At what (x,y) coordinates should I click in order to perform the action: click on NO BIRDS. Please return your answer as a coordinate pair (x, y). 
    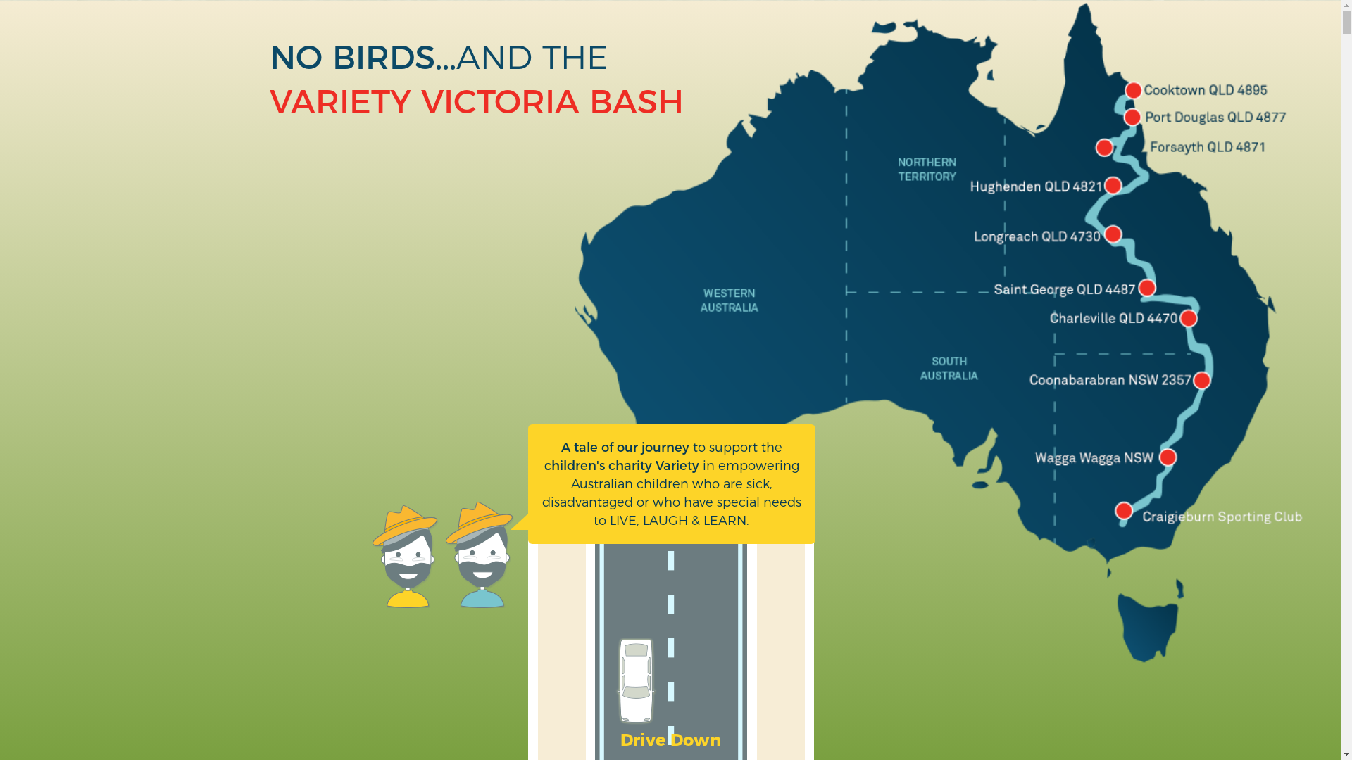
    Looking at the image, I should click on (352, 58).